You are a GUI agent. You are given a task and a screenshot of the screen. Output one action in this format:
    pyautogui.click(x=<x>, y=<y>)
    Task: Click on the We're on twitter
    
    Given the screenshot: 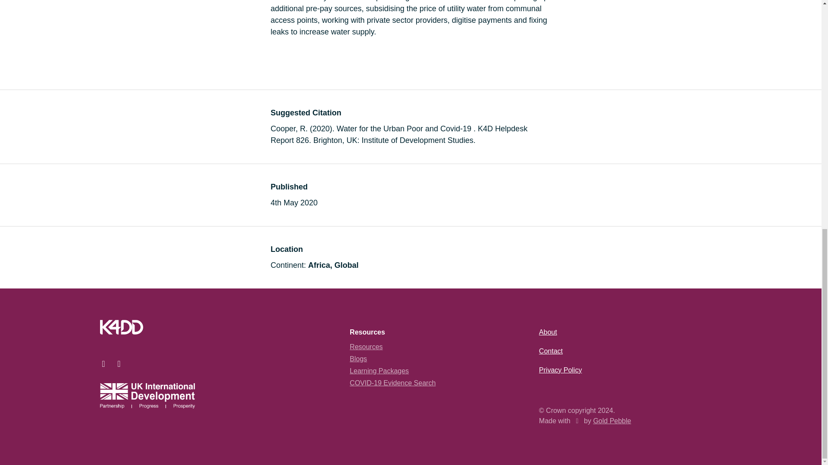 What is the action you would take?
    pyautogui.click(x=103, y=363)
    